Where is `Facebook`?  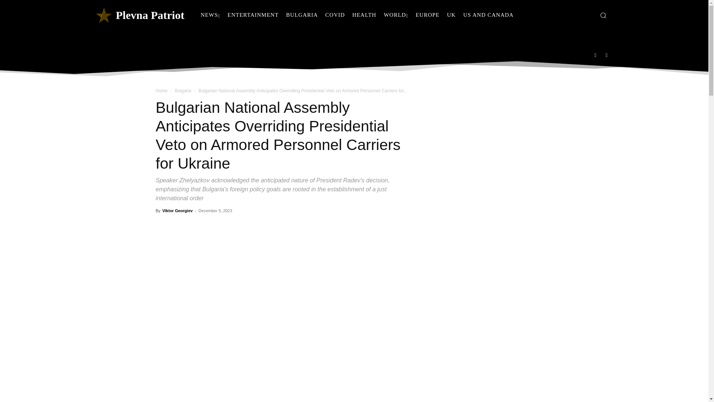
Facebook is located at coordinates (595, 55).